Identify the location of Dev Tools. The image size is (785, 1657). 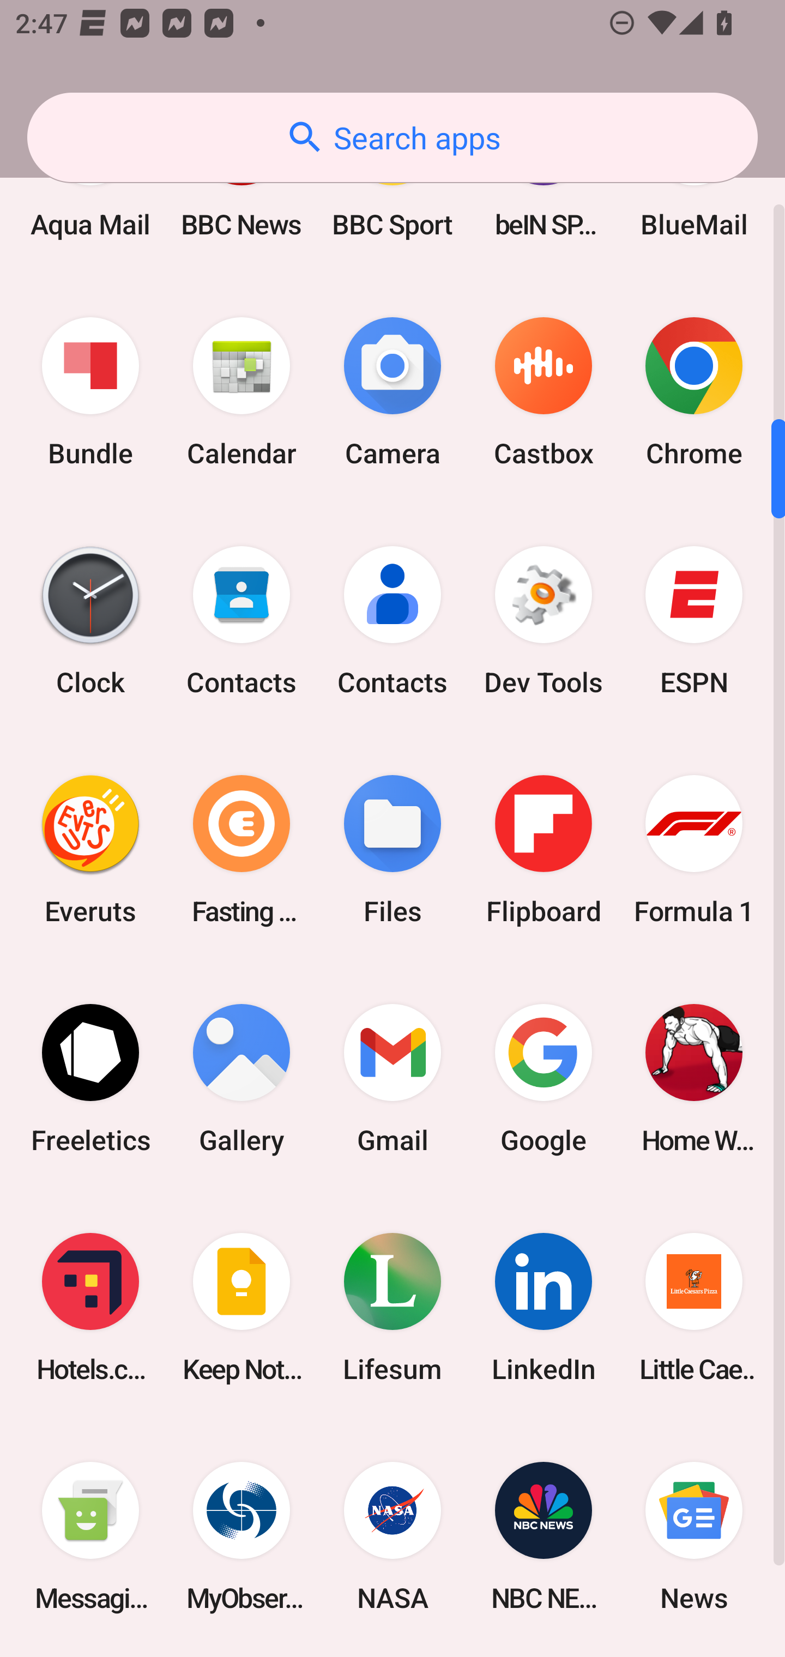
(543, 621).